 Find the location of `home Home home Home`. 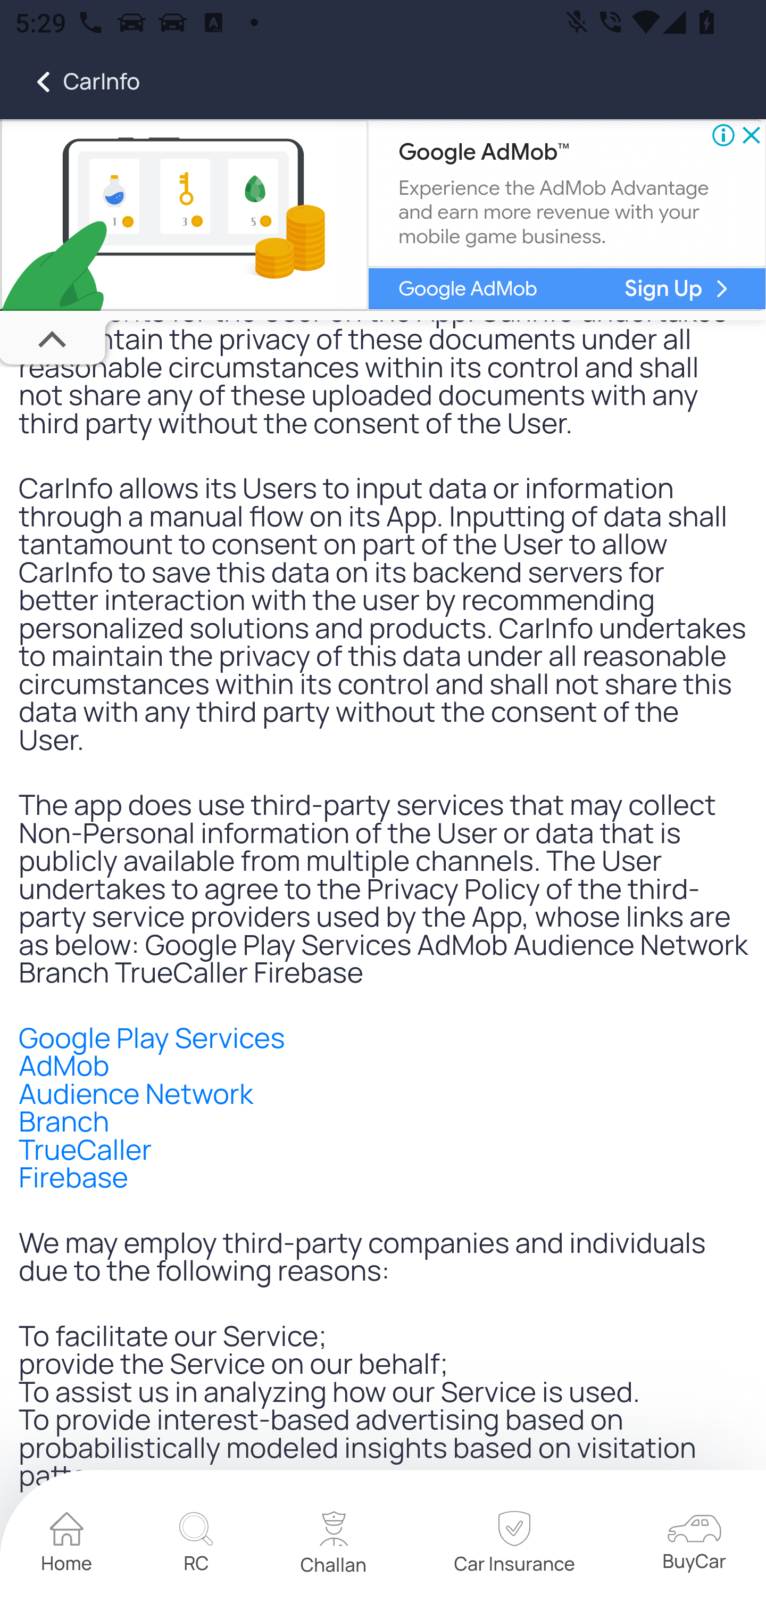

home Home home Home is located at coordinates (67, 1545).